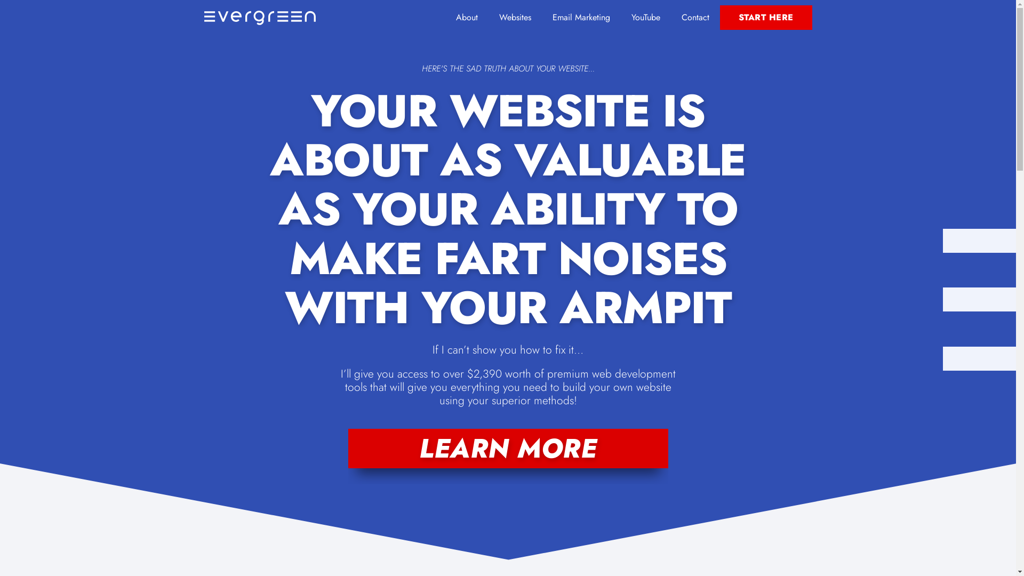 The image size is (1024, 576). Describe the element at coordinates (515, 18) in the screenshot. I see `Websites` at that location.